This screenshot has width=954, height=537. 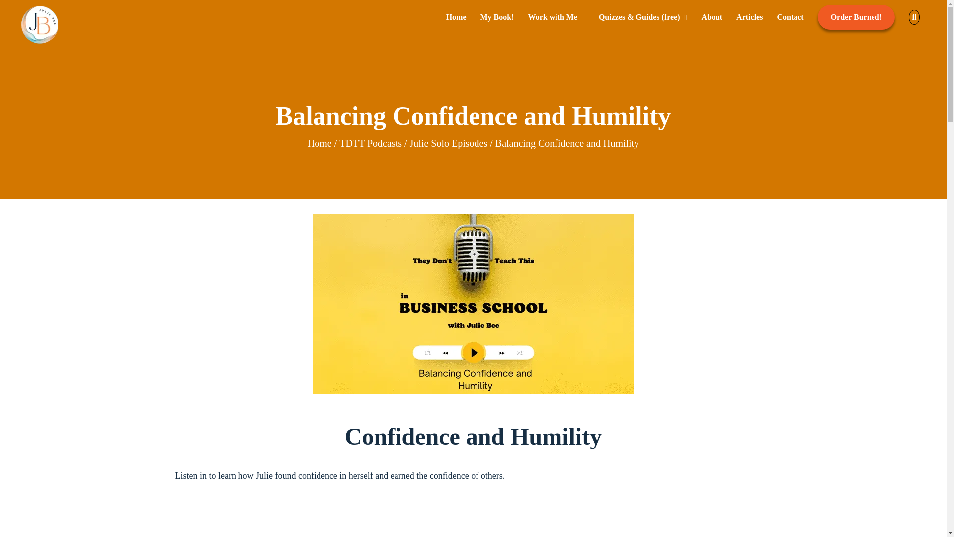 I want to click on Contact, so click(x=790, y=17).